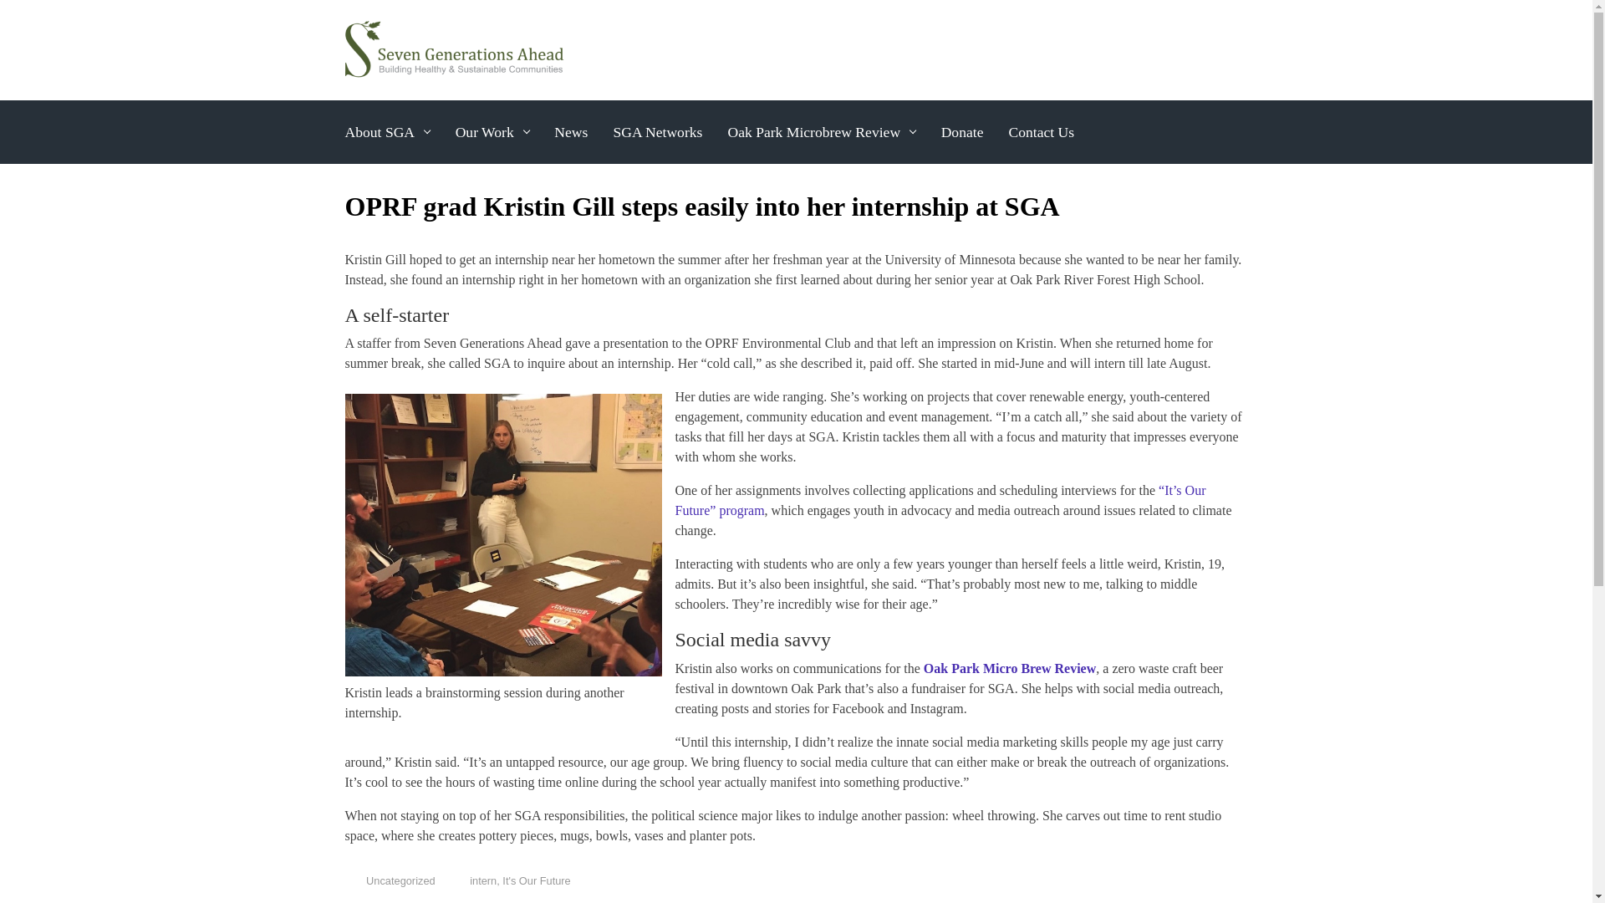 The image size is (1605, 903). I want to click on Uncategorized, so click(400, 880).